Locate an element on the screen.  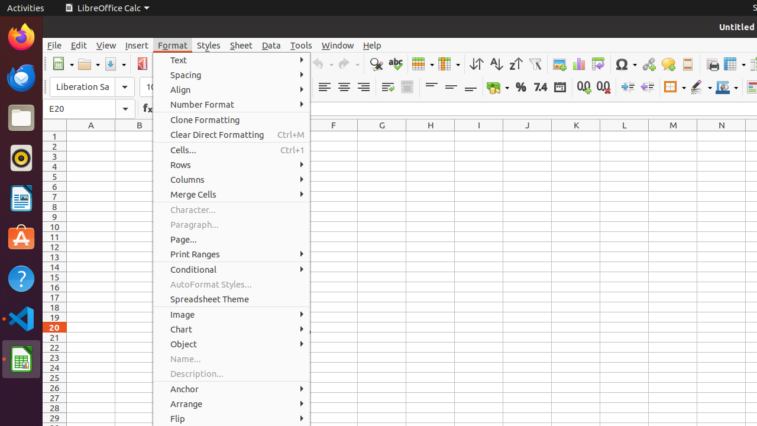
Comment is located at coordinates (668, 64).